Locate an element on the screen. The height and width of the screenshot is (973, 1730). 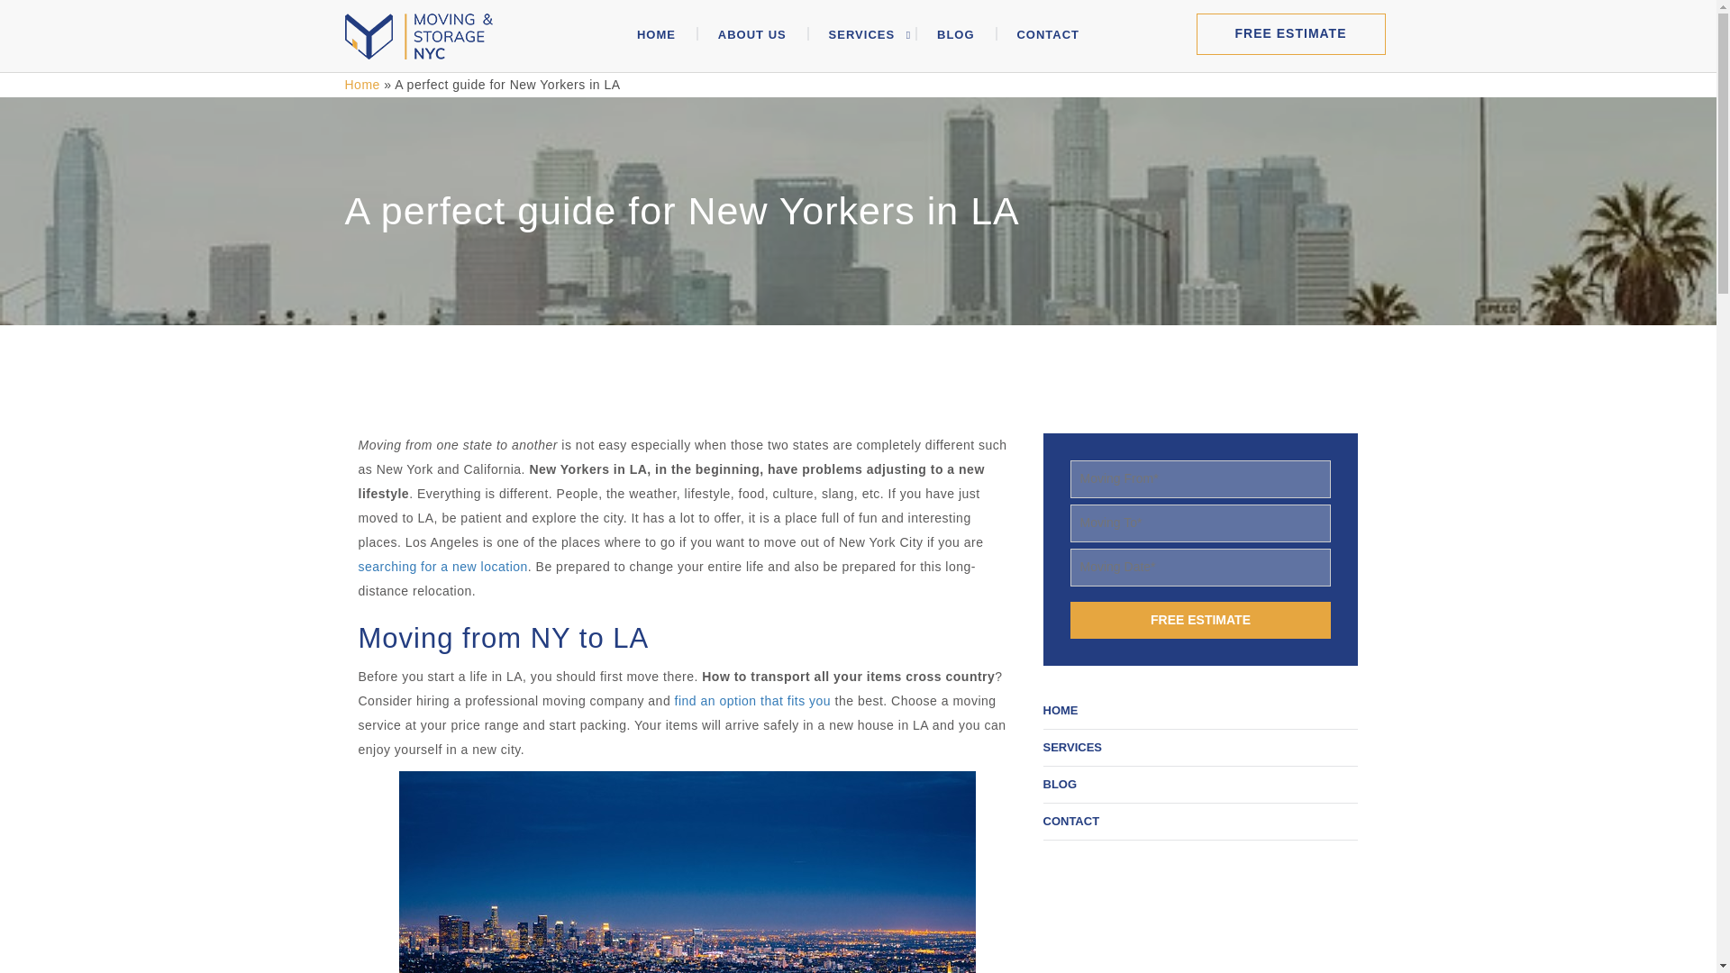
searching for a new location is located at coordinates (442, 567).